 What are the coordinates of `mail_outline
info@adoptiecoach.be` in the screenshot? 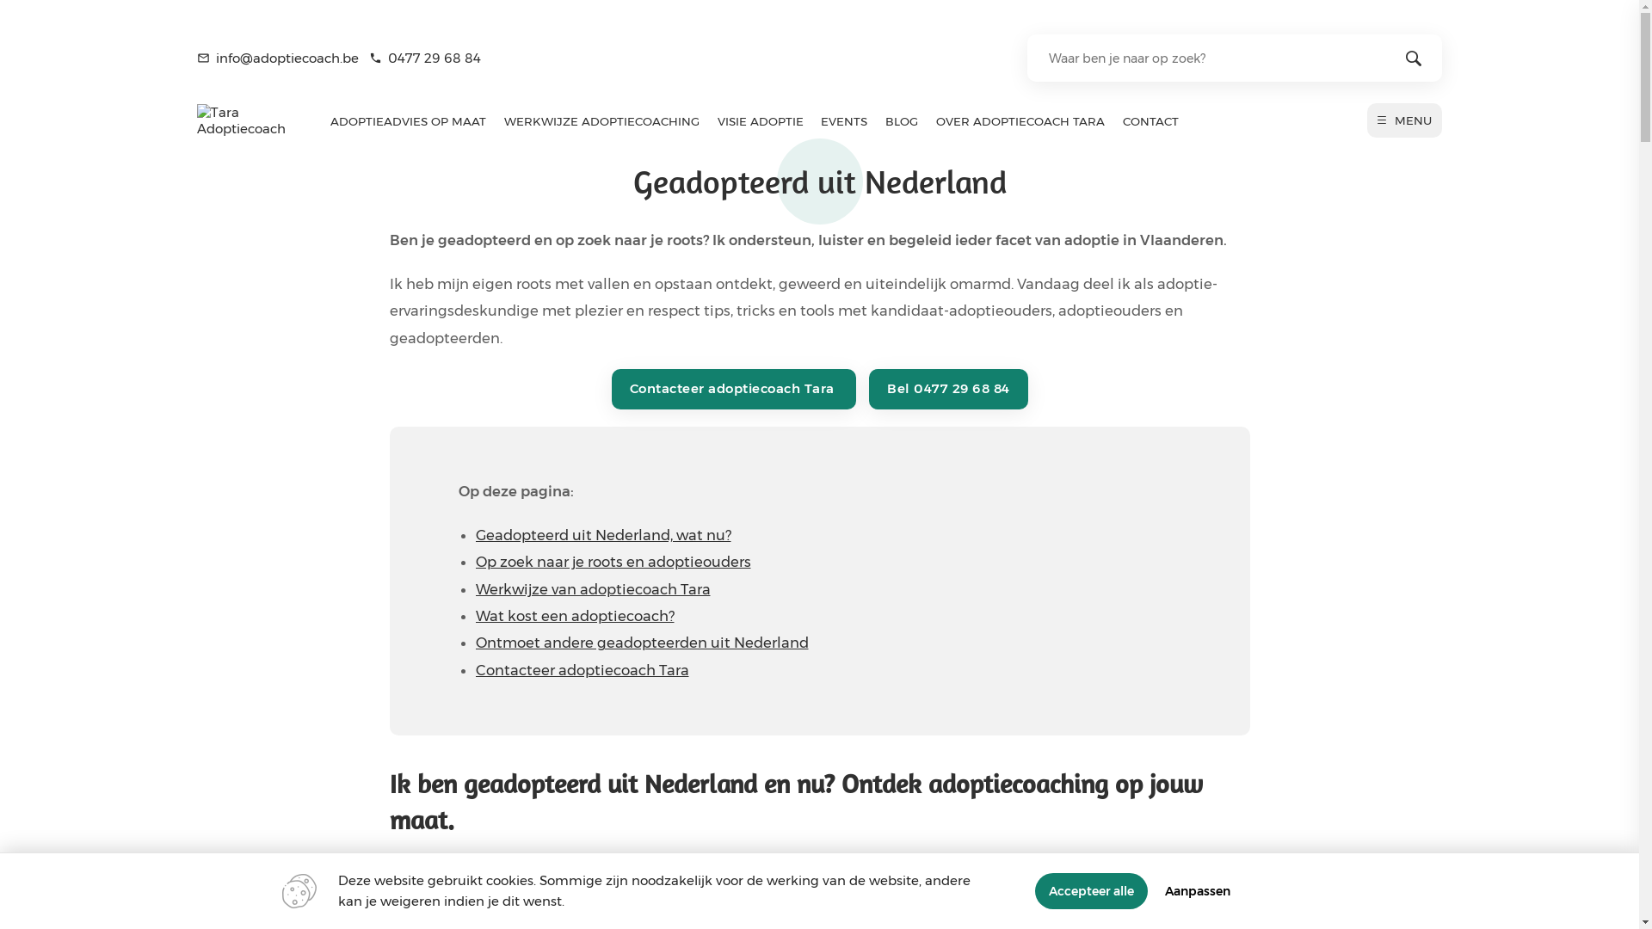 It's located at (278, 58).